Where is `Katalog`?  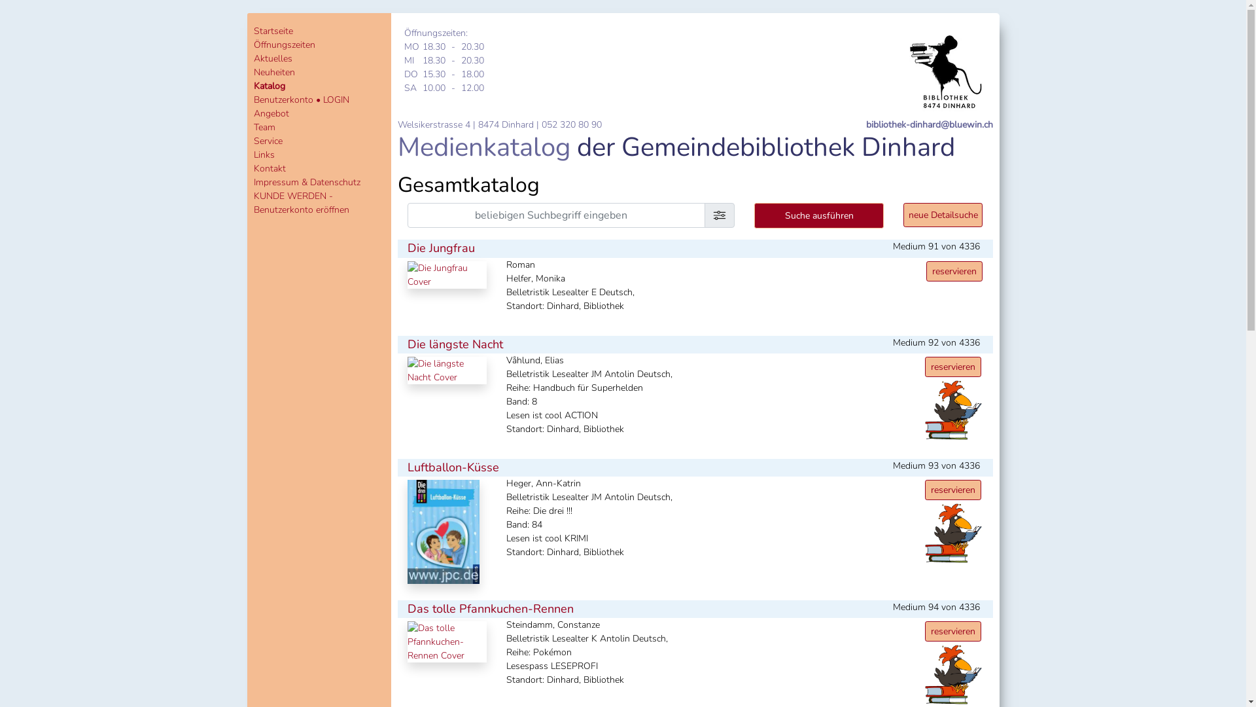 Katalog is located at coordinates (270, 86).